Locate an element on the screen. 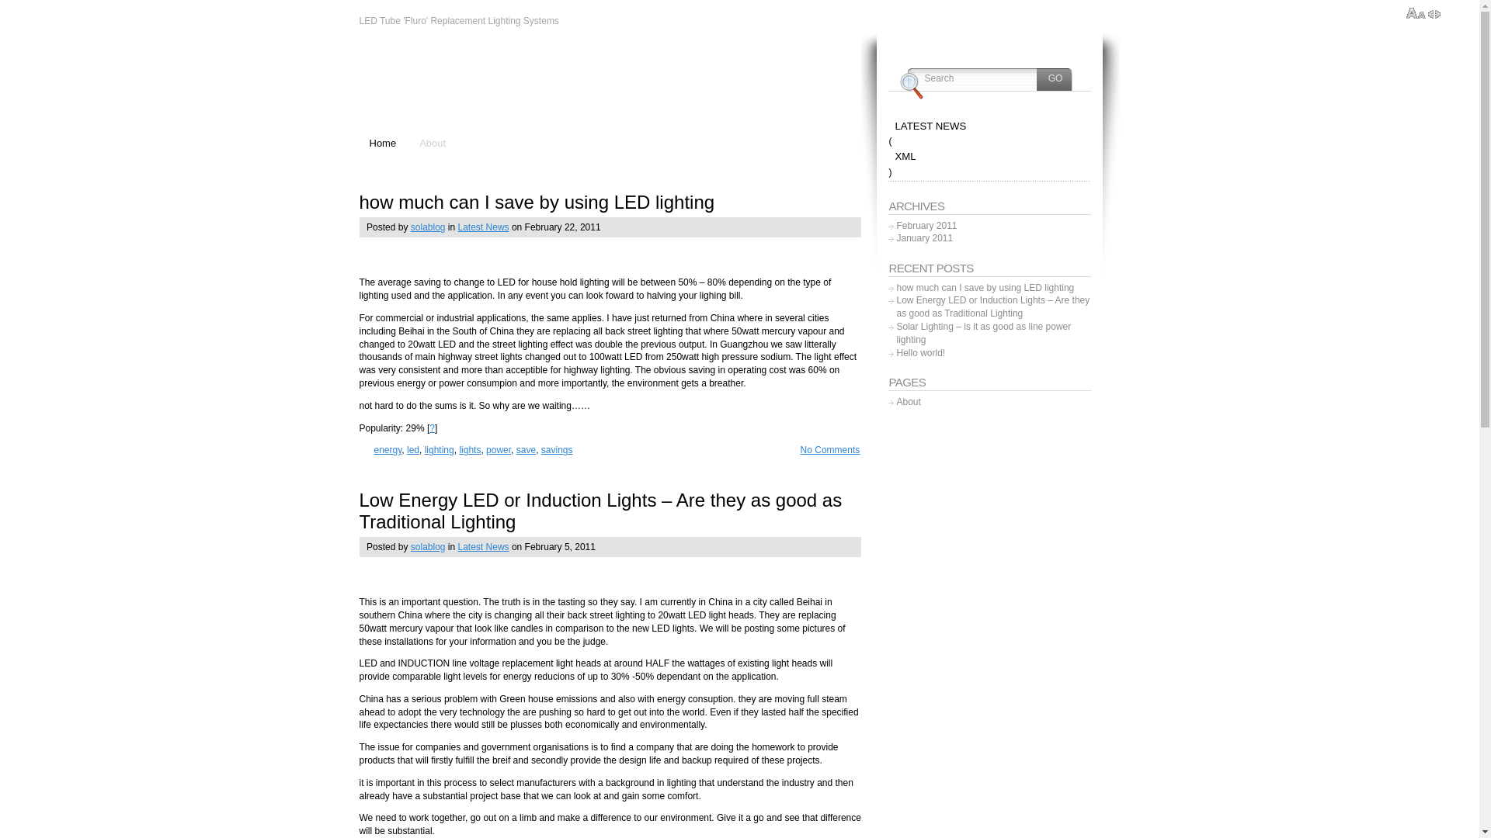 The height and width of the screenshot is (838, 1491). XML is located at coordinates (989, 157).